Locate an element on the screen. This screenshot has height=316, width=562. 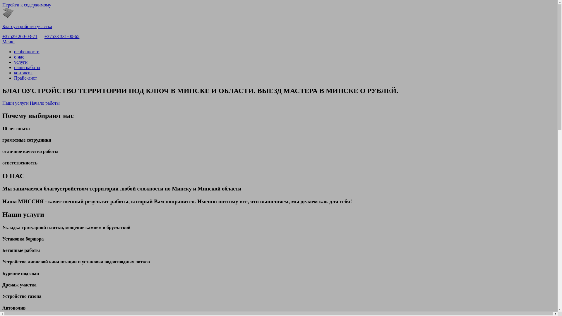
+37529 260-03-71 is located at coordinates (20, 36).